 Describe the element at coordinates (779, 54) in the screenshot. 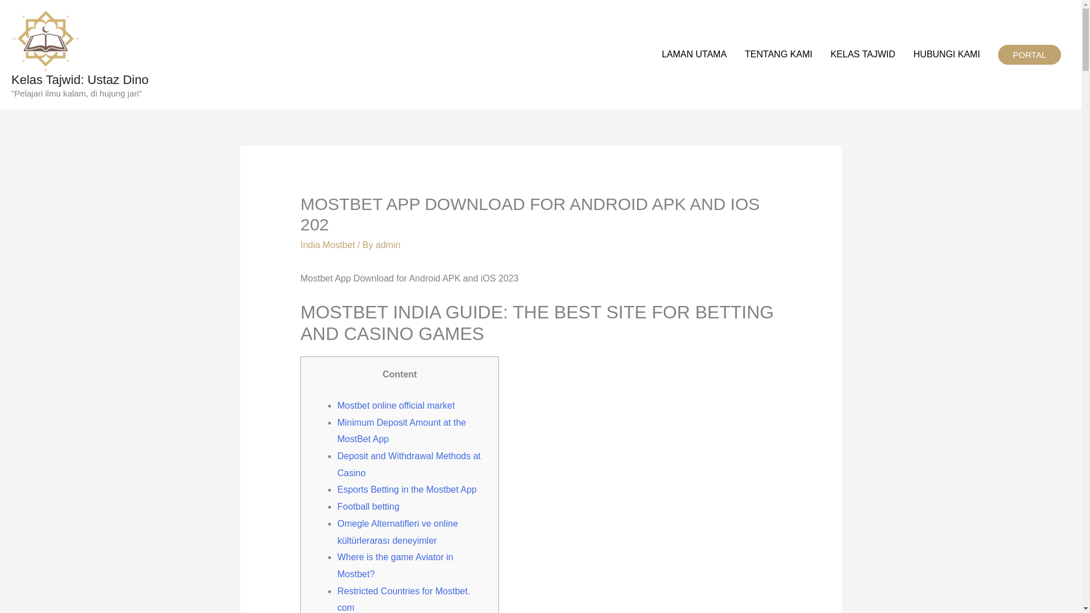

I see `TENTANG KAMI` at that location.